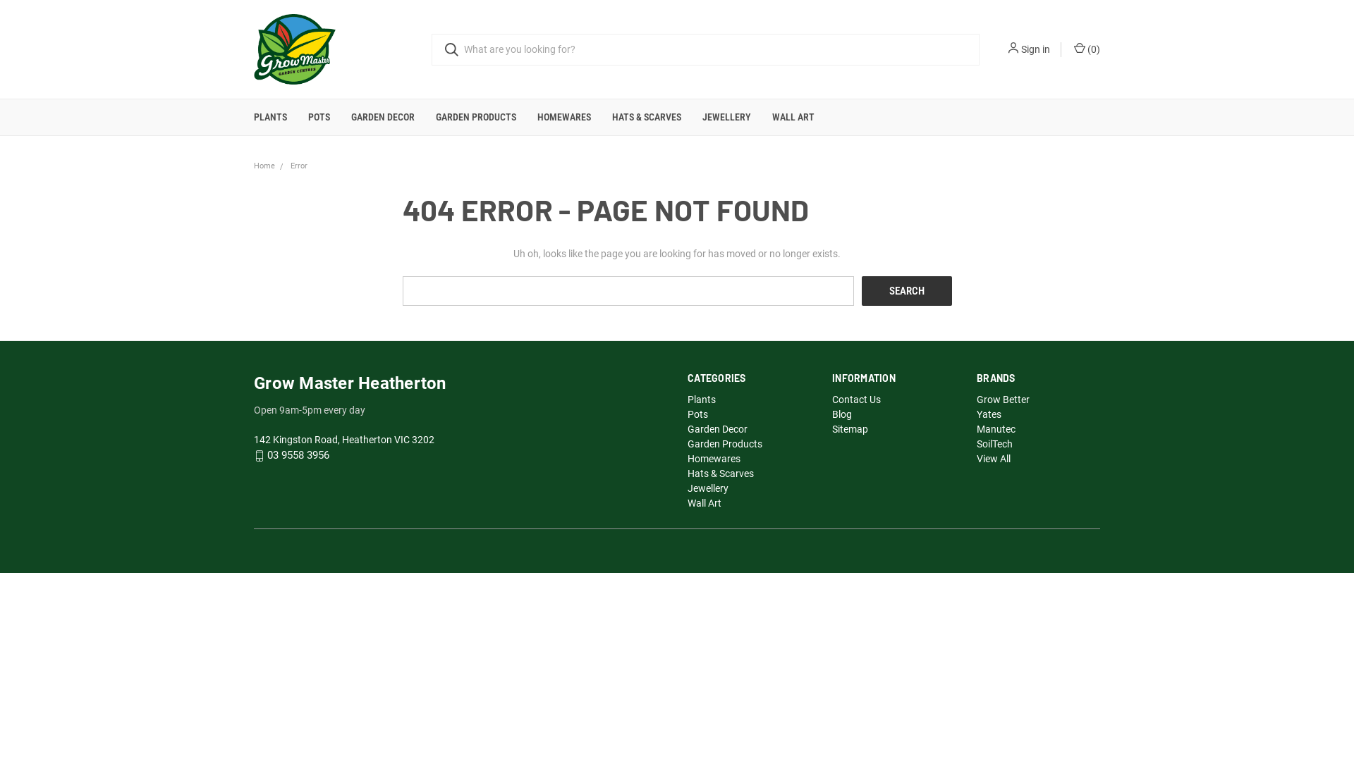 The height and width of the screenshot is (761, 1354). Describe the element at coordinates (850, 429) in the screenshot. I see `Sitemap` at that location.